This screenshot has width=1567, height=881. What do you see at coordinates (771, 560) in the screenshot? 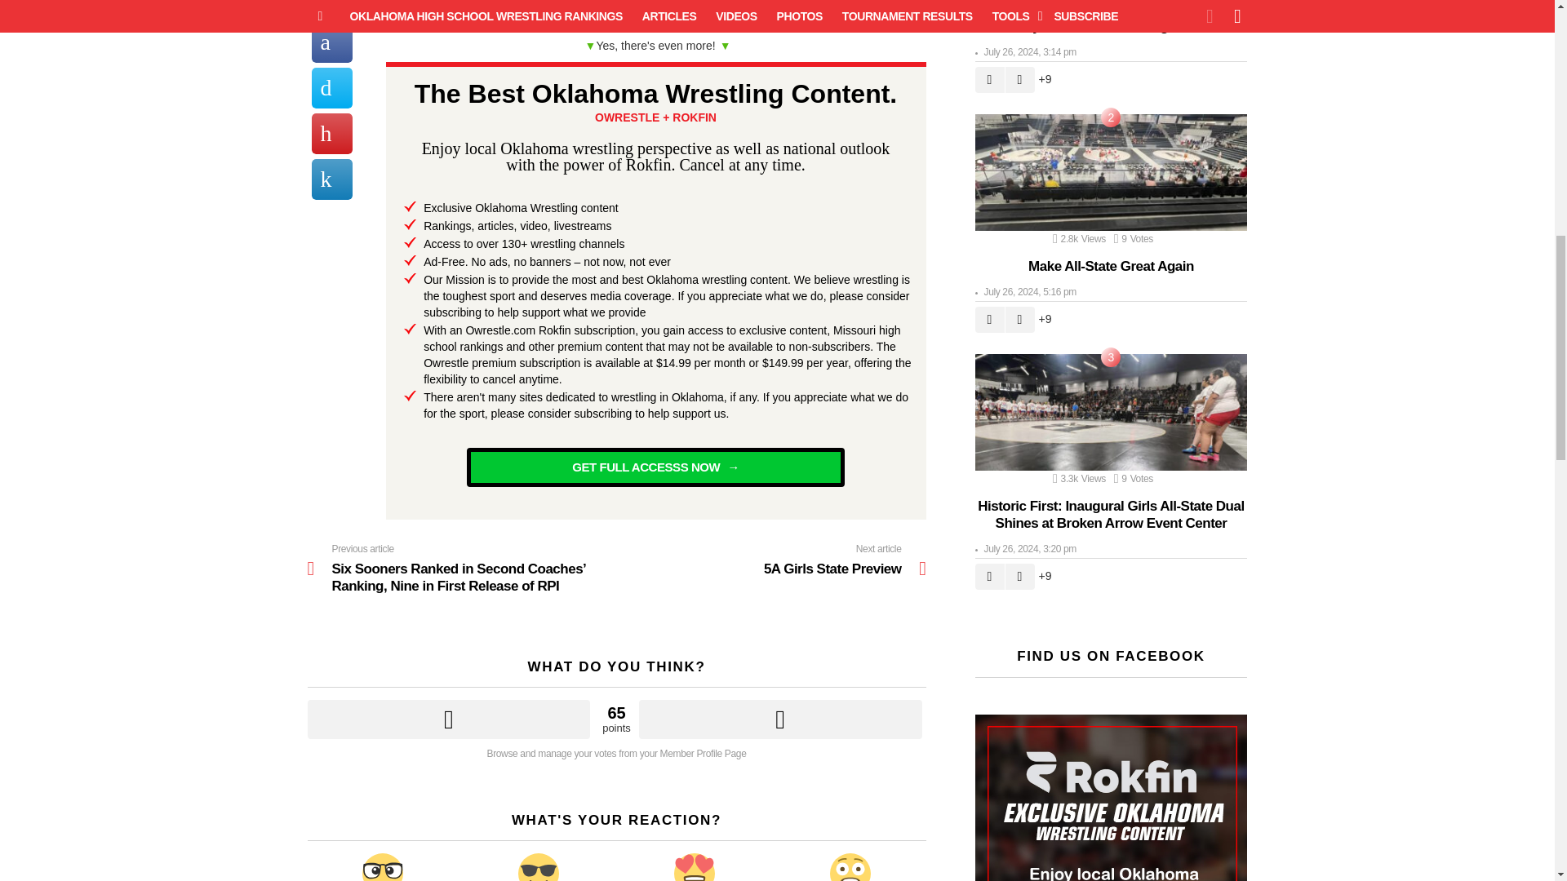
I see `Upvote` at bounding box center [771, 560].